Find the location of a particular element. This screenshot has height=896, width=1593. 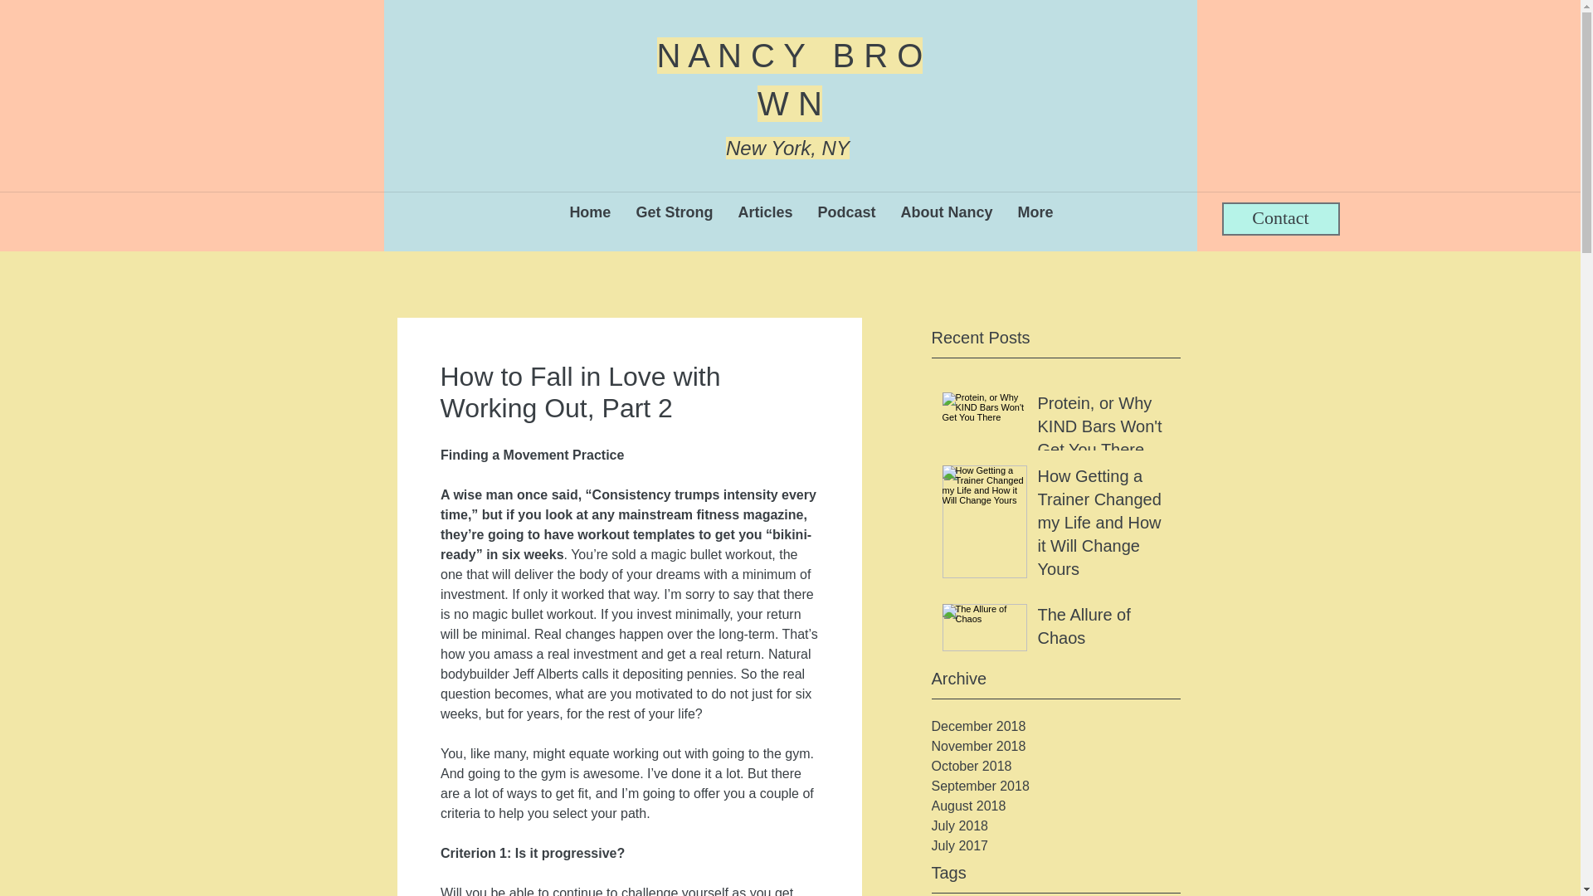

About Nancy is located at coordinates (946, 215).